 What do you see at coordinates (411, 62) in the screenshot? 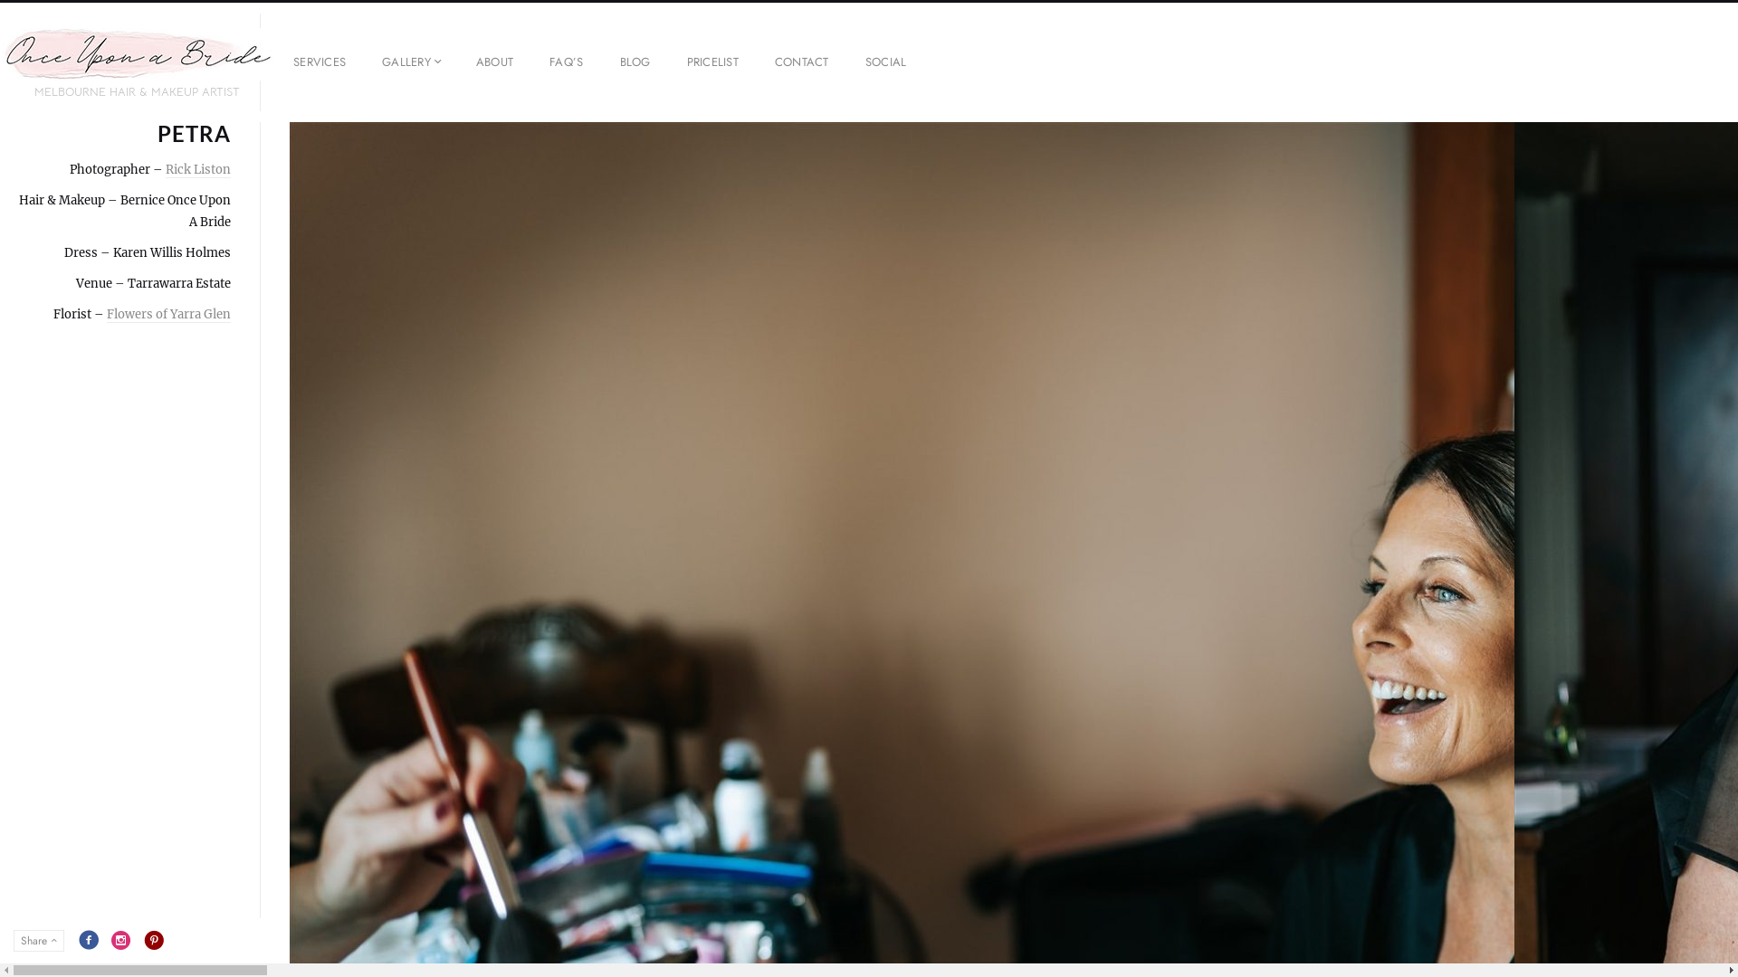
I see `GALLERY` at bounding box center [411, 62].